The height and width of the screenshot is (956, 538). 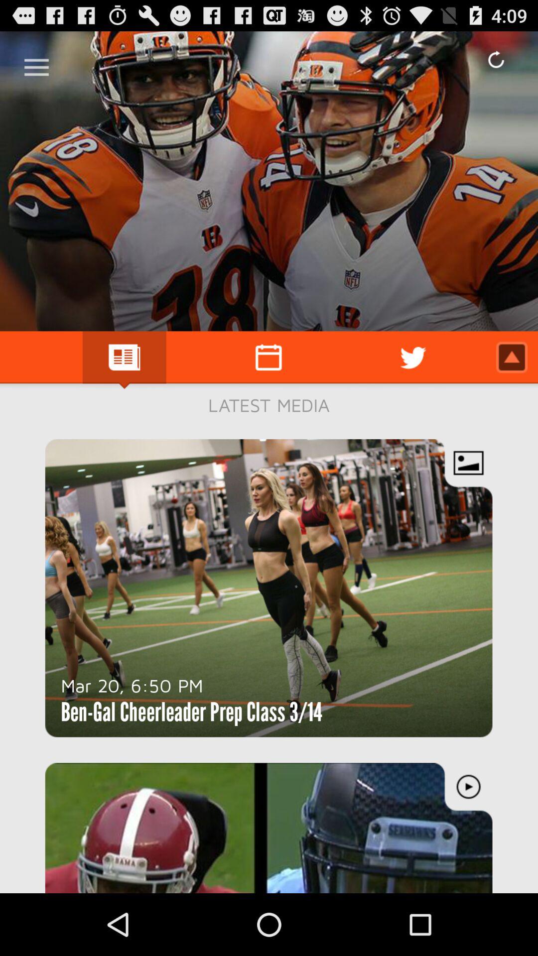 I want to click on flip to the mar 20 6 icon, so click(x=132, y=685).